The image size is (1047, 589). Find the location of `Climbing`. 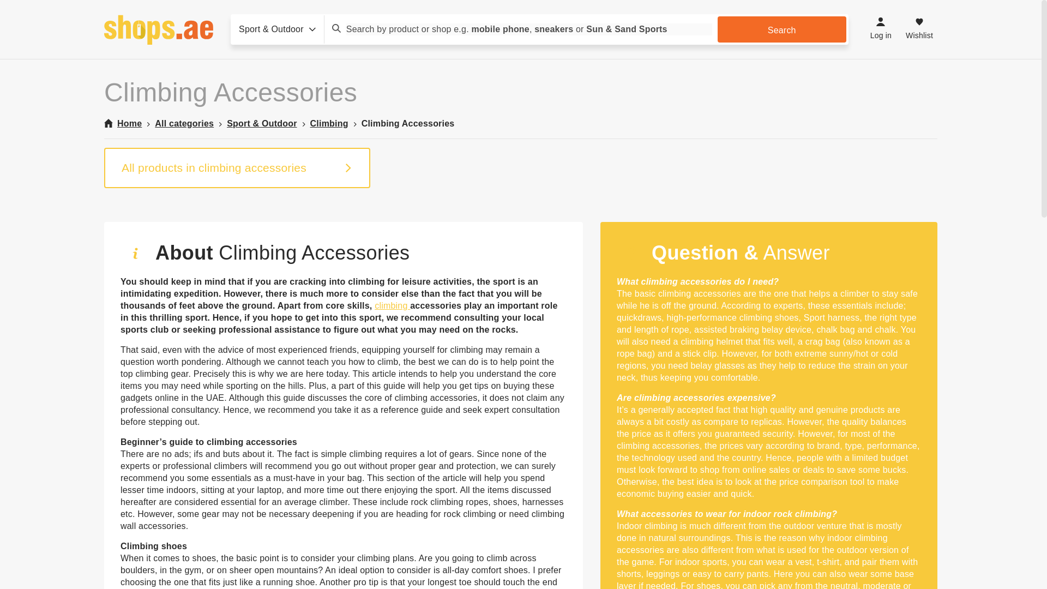

Climbing is located at coordinates (329, 123).